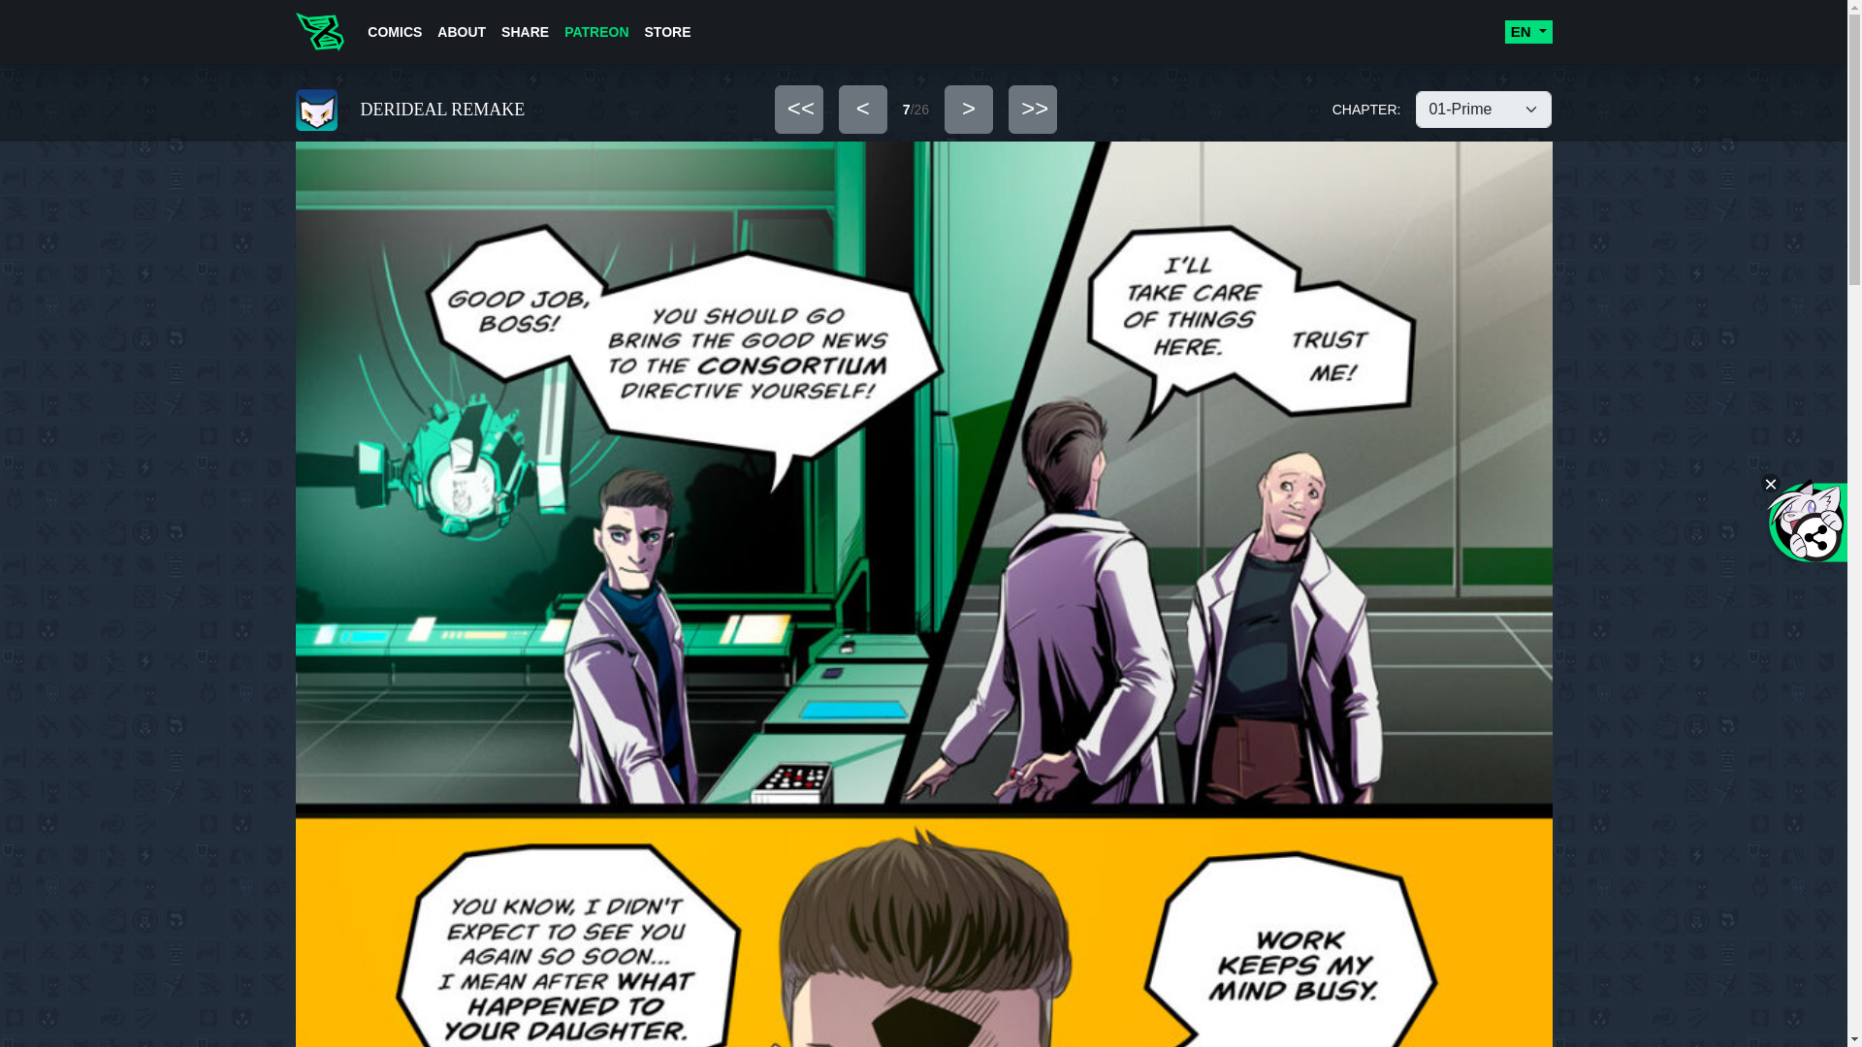 This screenshot has height=1047, width=1862. Describe the element at coordinates (394, 31) in the screenshot. I see `COMICS` at that location.